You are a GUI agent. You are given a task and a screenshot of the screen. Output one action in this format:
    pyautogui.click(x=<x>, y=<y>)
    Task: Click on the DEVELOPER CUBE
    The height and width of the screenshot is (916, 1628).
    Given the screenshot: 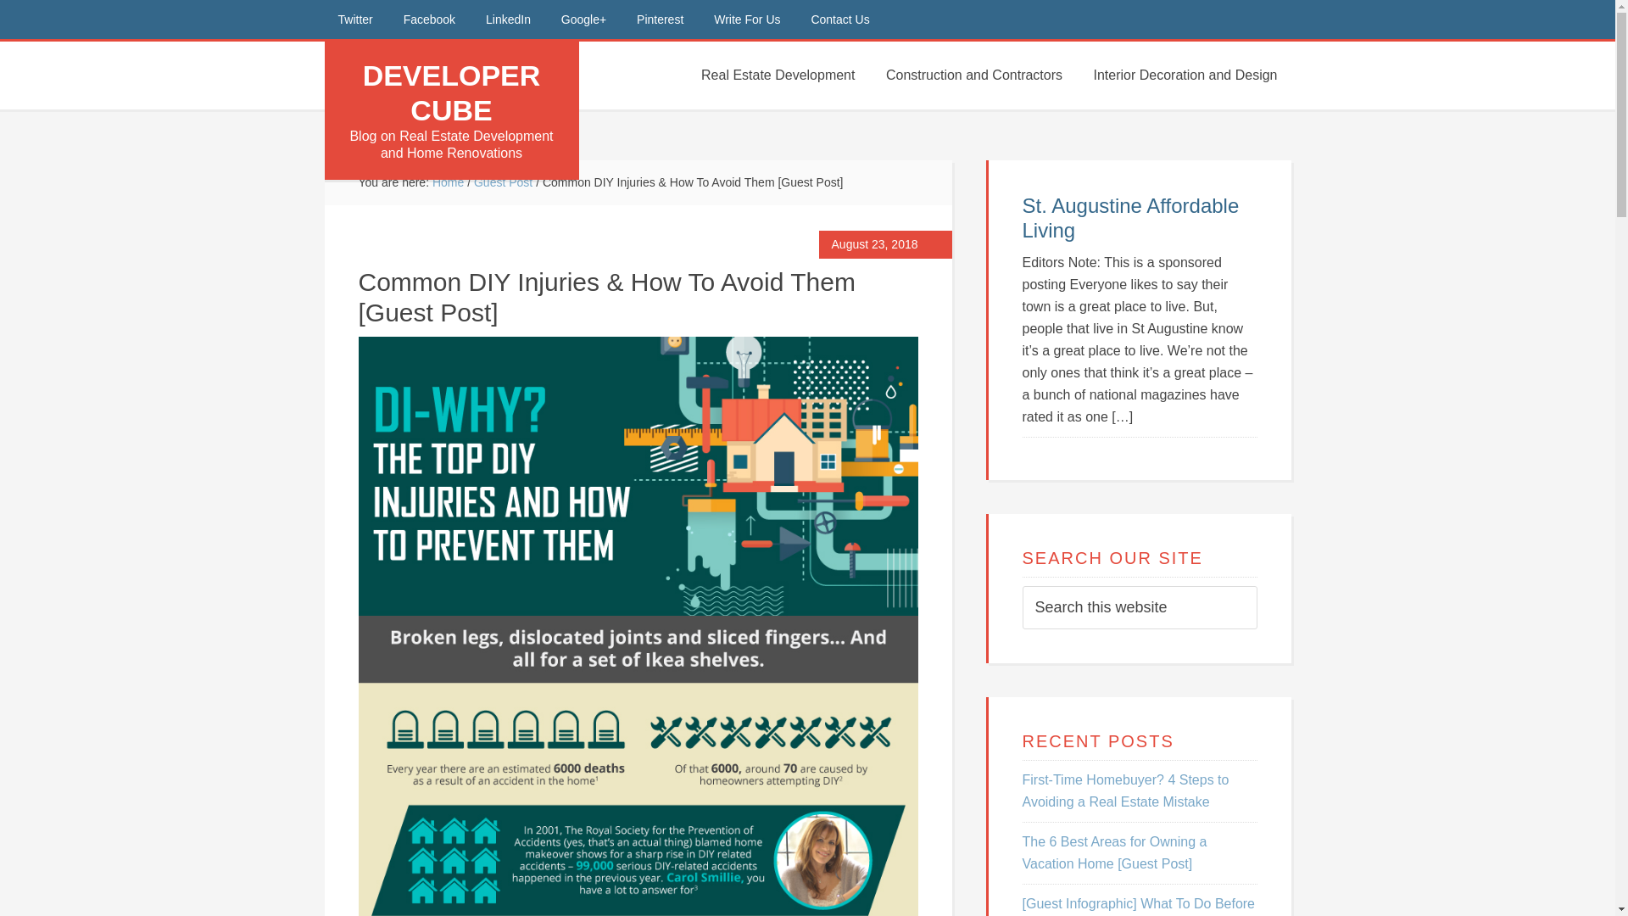 What is the action you would take?
    pyautogui.click(x=451, y=93)
    